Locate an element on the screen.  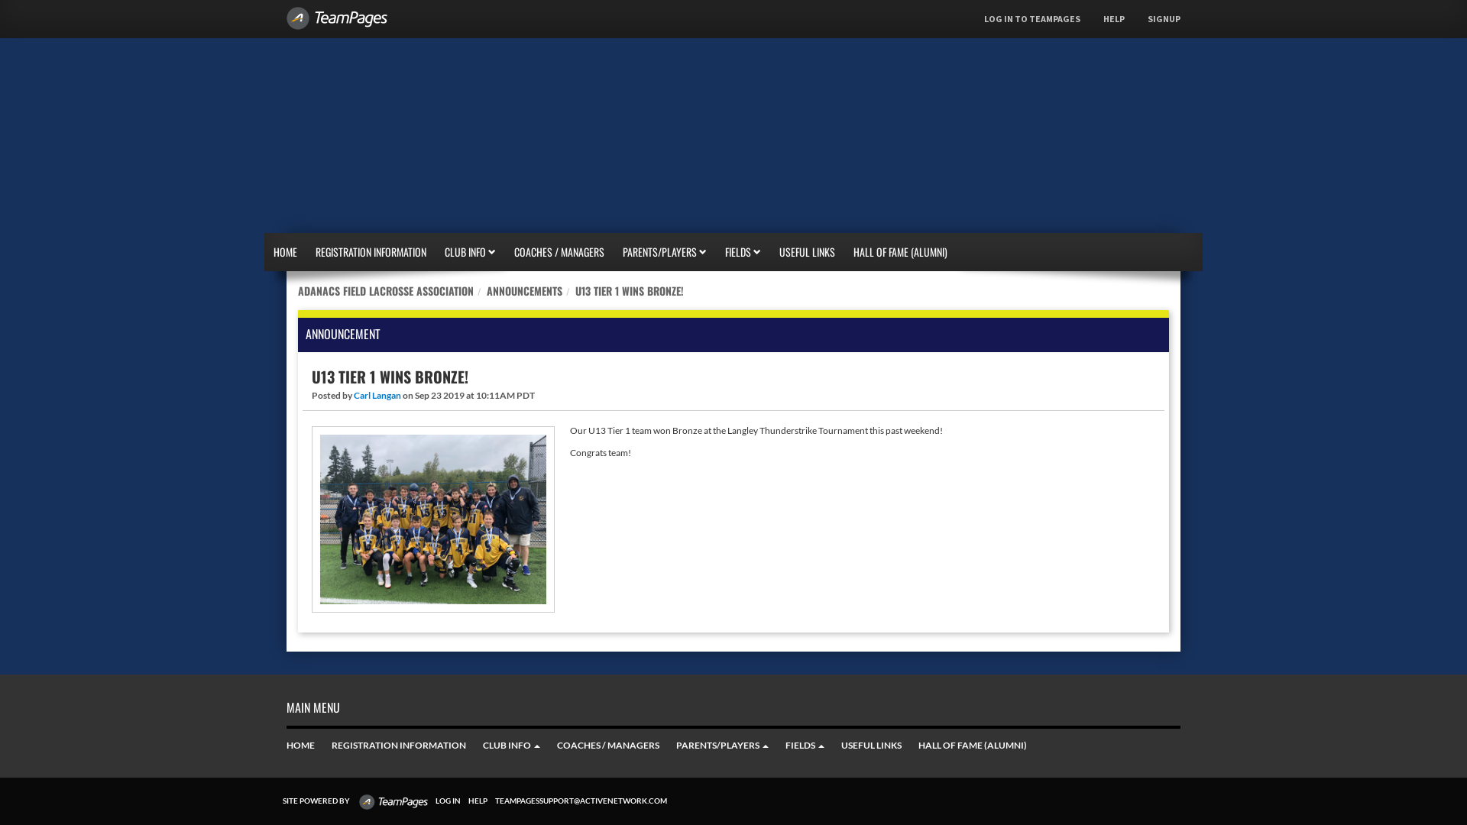
LOG IN TO TEAMPAGES is located at coordinates (1032, 19).